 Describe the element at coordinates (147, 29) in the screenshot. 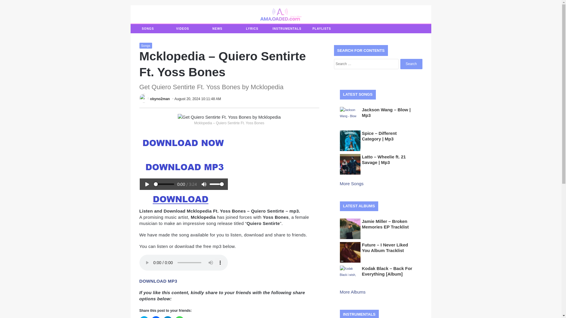

I see `SONGS` at that location.